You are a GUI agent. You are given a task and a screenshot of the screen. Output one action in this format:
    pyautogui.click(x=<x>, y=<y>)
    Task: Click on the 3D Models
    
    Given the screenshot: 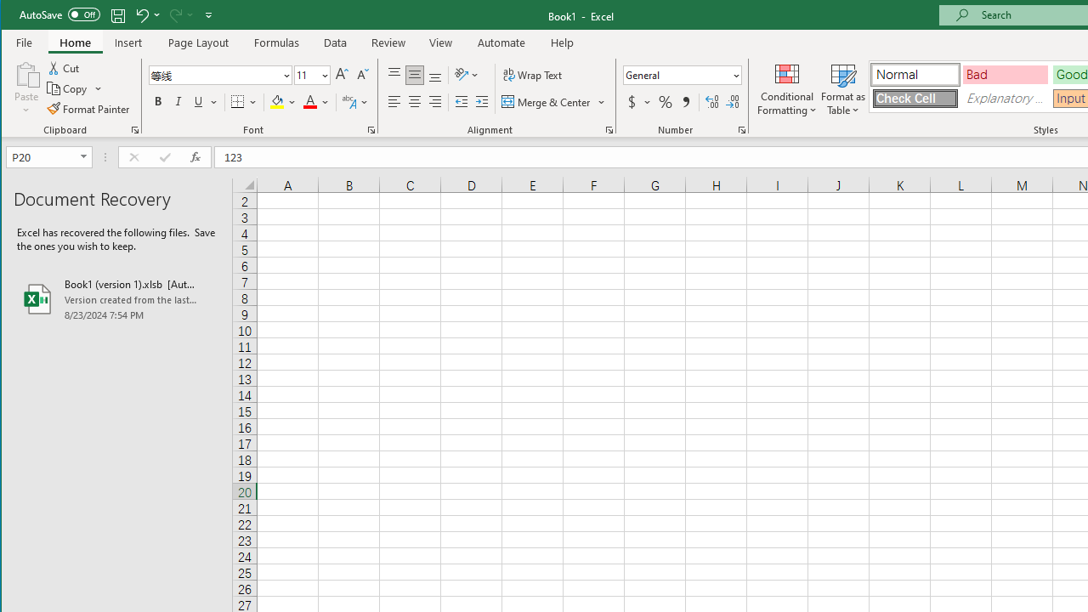 What is the action you would take?
    pyautogui.click(x=316, y=73)
    